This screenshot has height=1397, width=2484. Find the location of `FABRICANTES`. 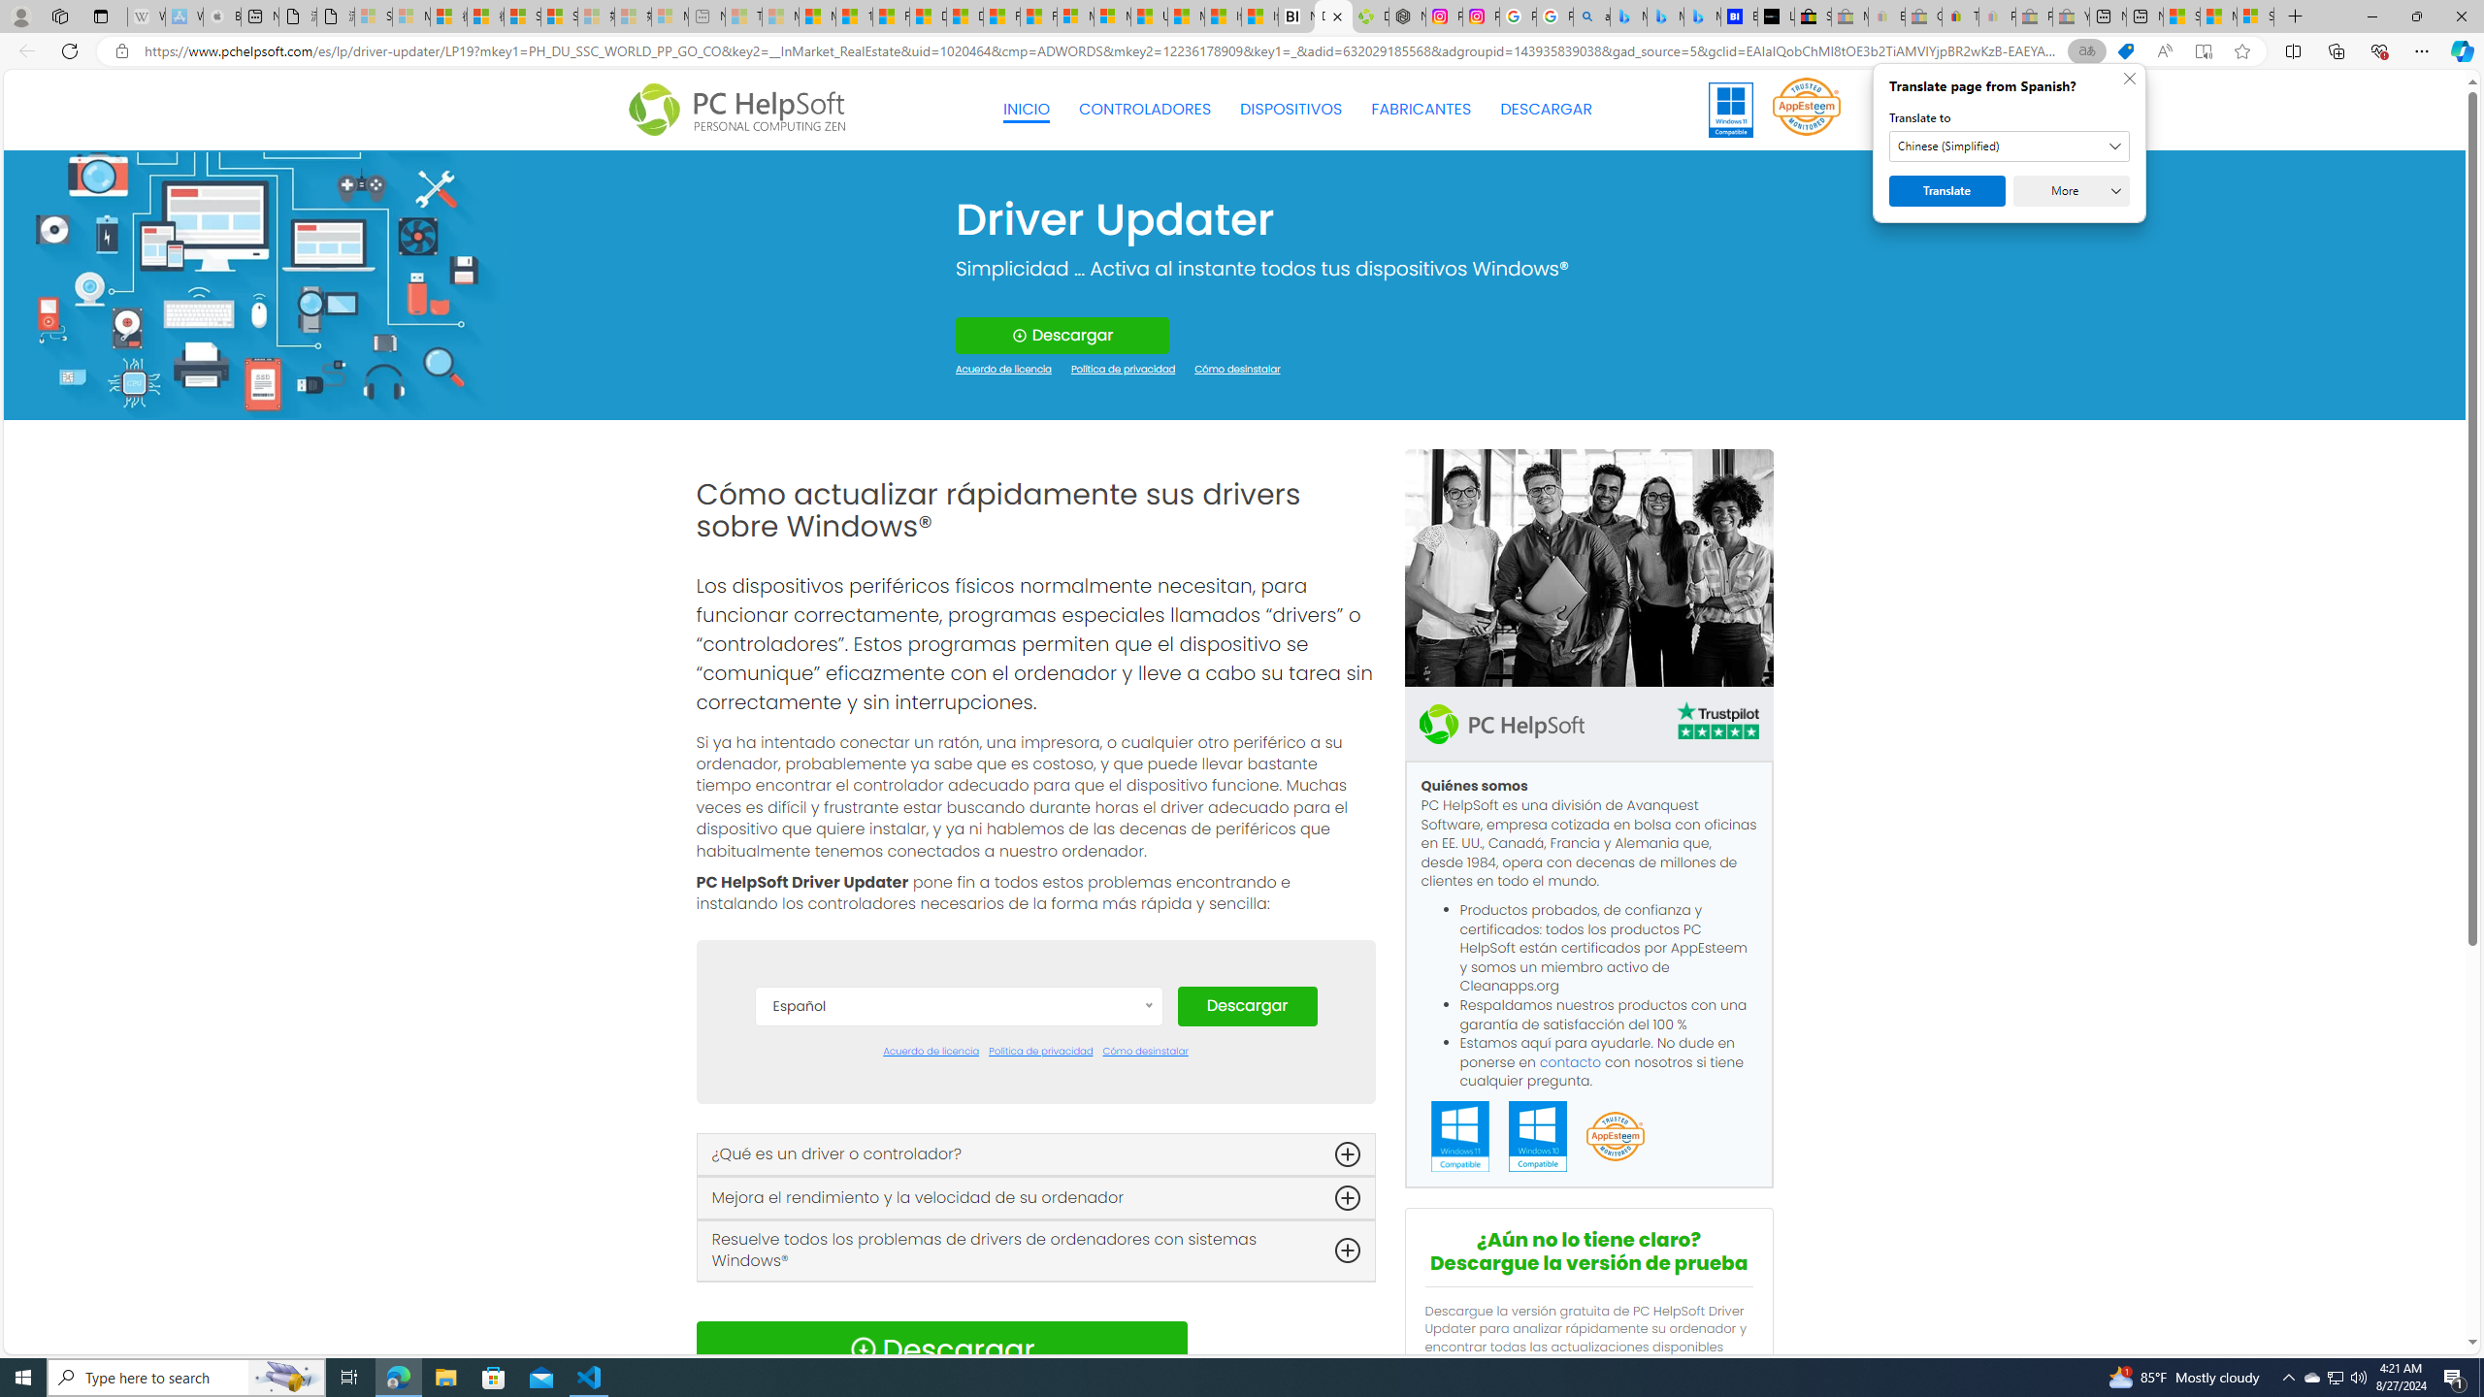

FABRICANTES is located at coordinates (1422, 109).